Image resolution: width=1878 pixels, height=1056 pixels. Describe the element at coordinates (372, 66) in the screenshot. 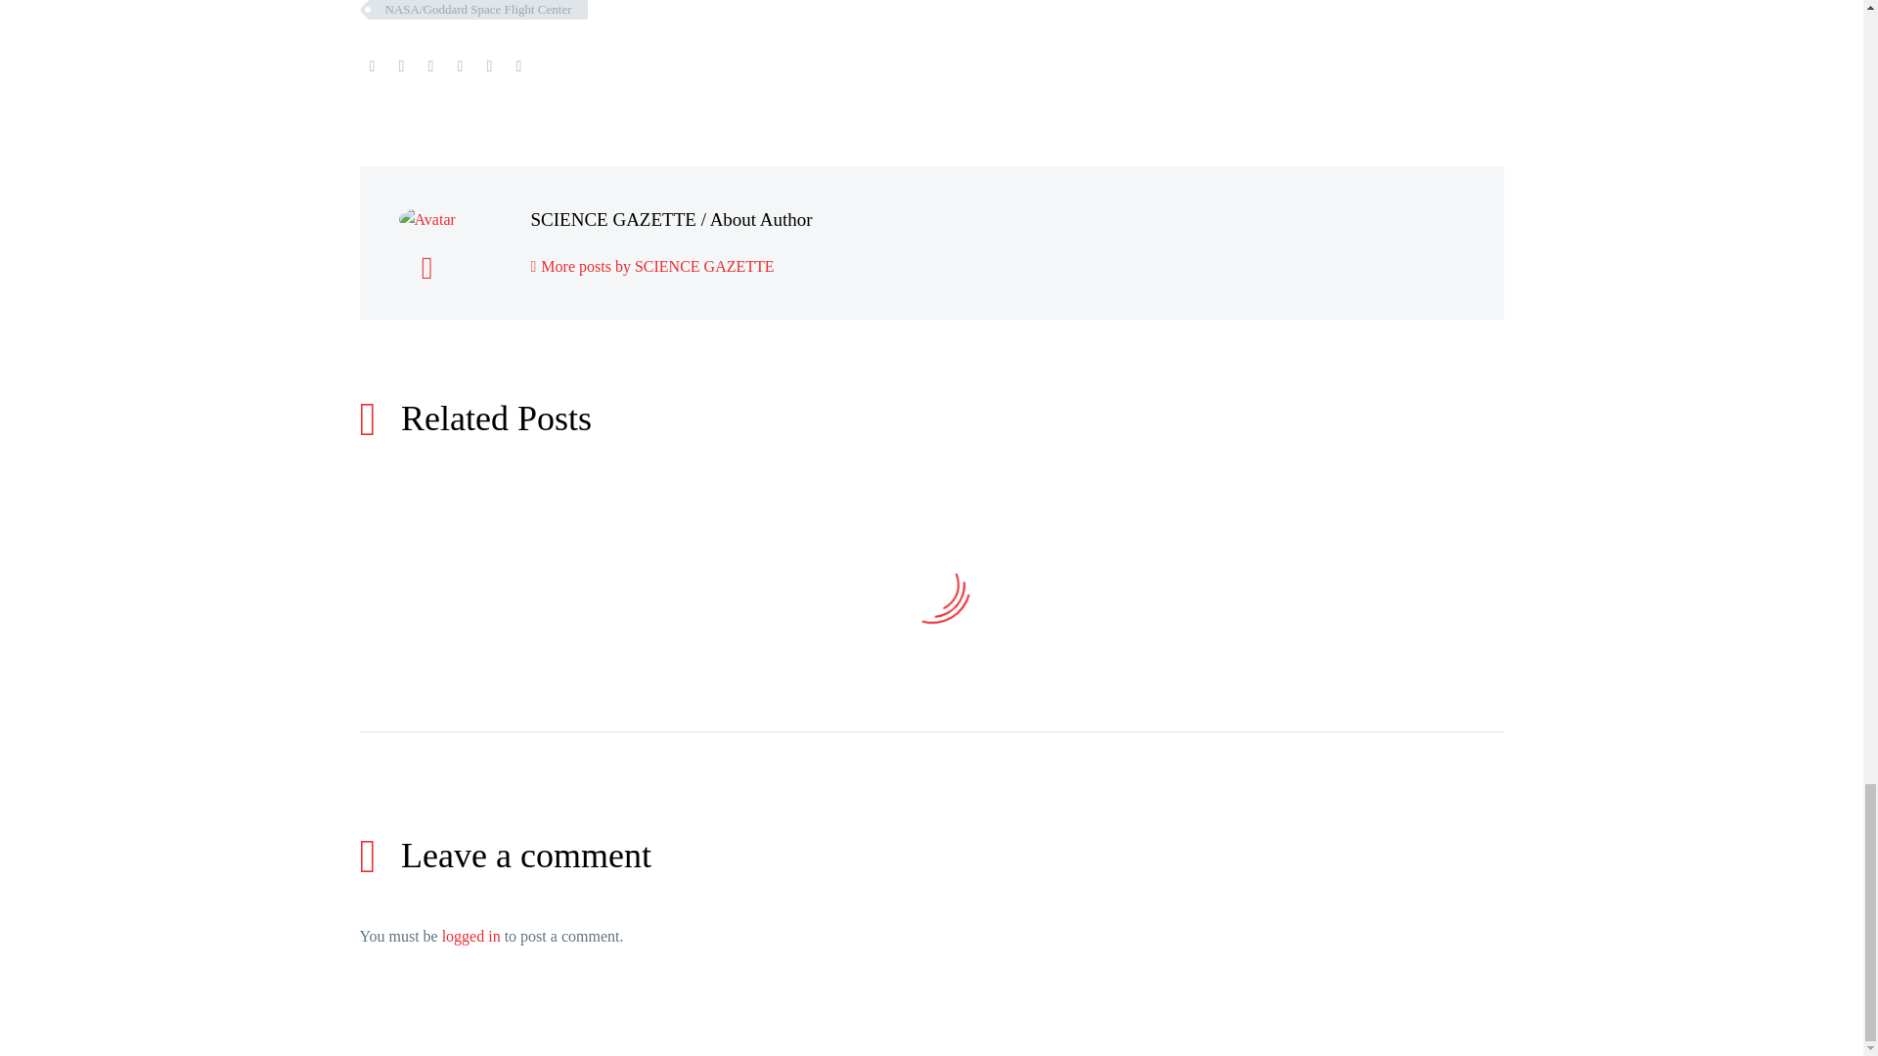

I see `Facebook` at that location.